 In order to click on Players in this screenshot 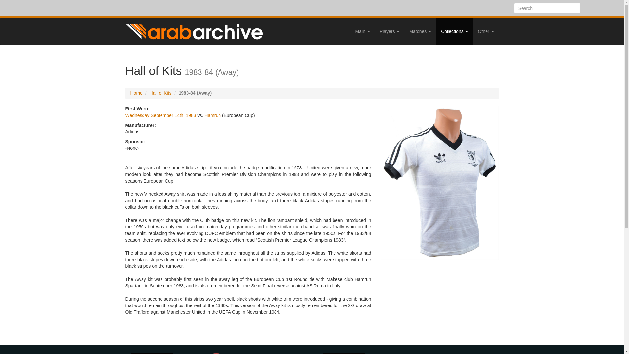, I will do `click(390, 31)`.